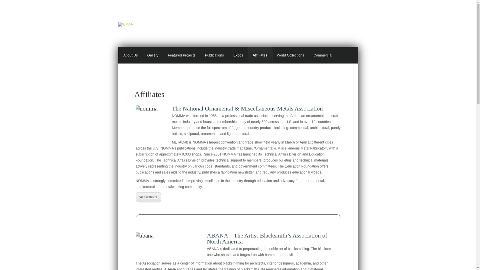 The image size is (480, 270). I want to click on World Collections, so click(290, 55).